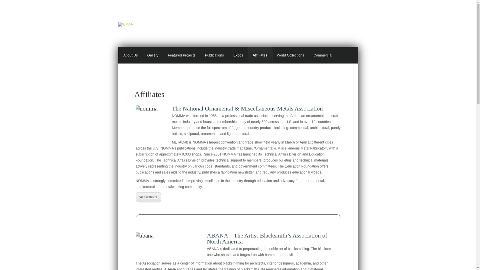 The image size is (480, 270). I want to click on World Collections, so click(290, 55).